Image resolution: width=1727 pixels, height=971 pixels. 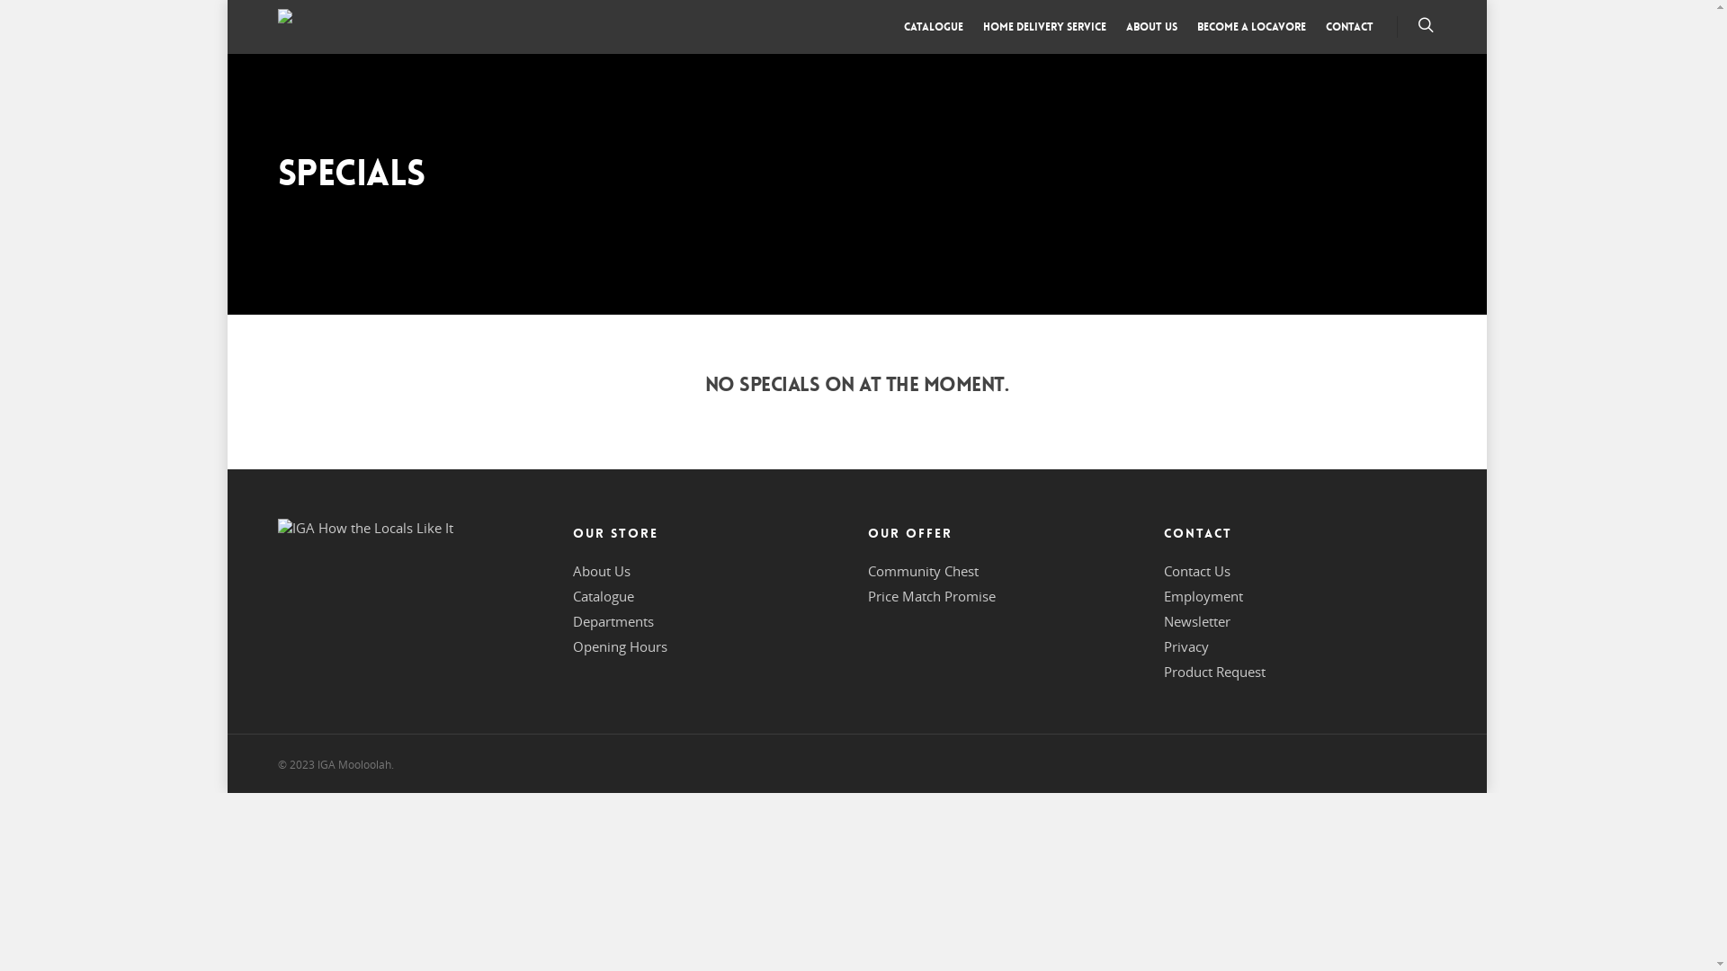 I want to click on Product Request, so click(x=1214, y=672).